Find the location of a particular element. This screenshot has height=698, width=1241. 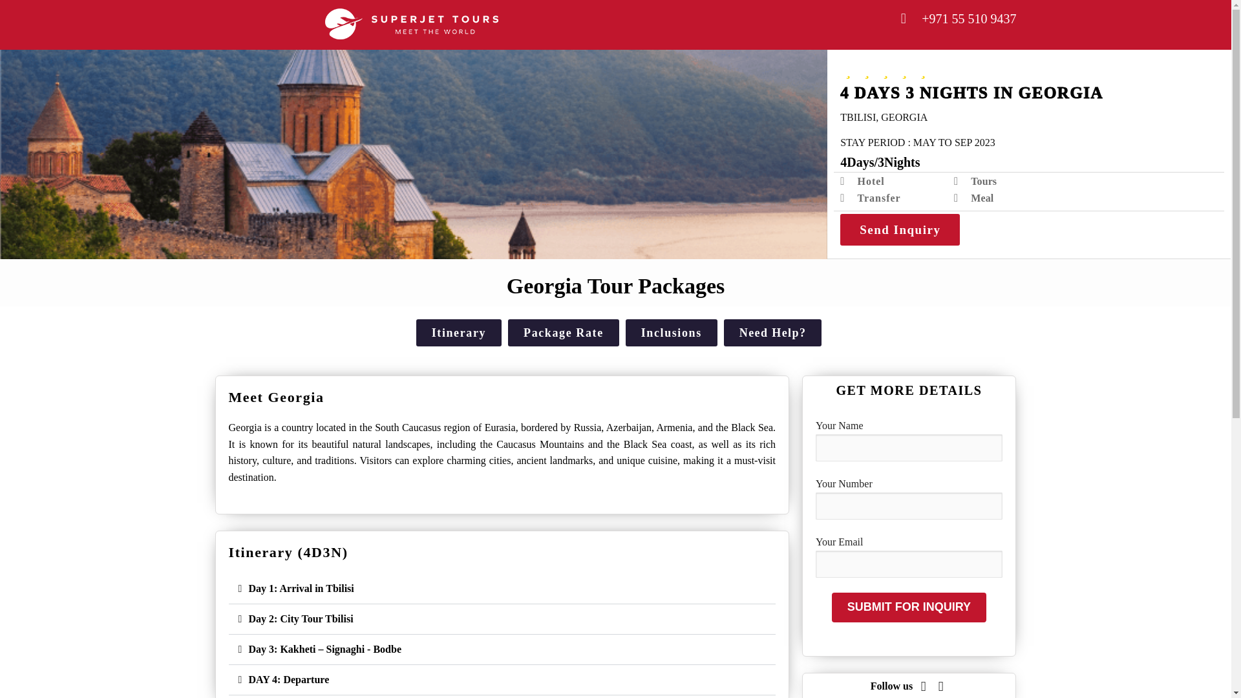

Inclusions is located at coordinates (671, 332).